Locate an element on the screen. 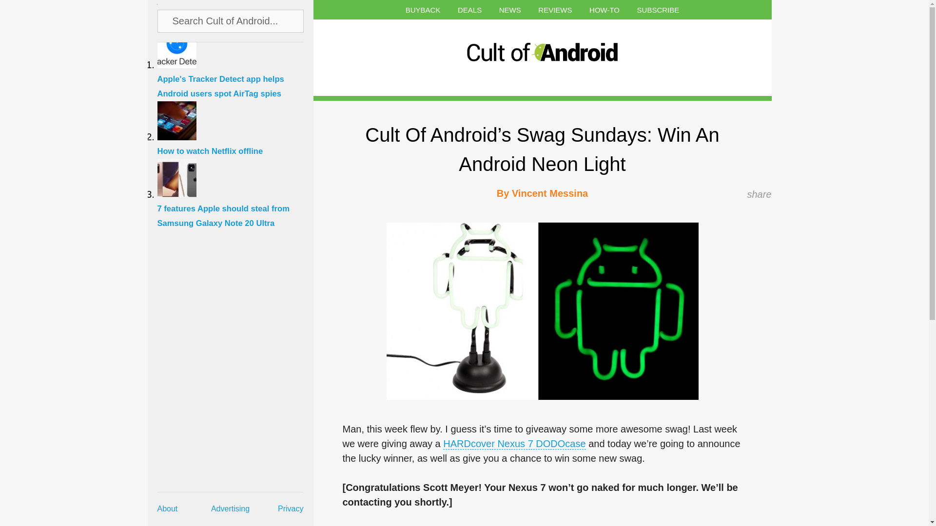 The height and width of the screenshot is (526, 936). How to watch Netflix offline is located at coordinates (235, 145).